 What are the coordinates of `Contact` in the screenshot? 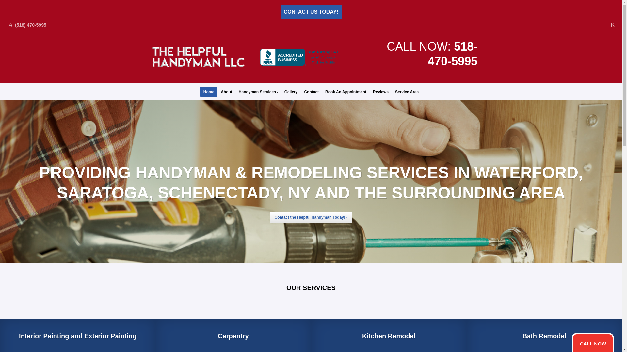 It's located at (312, 92).